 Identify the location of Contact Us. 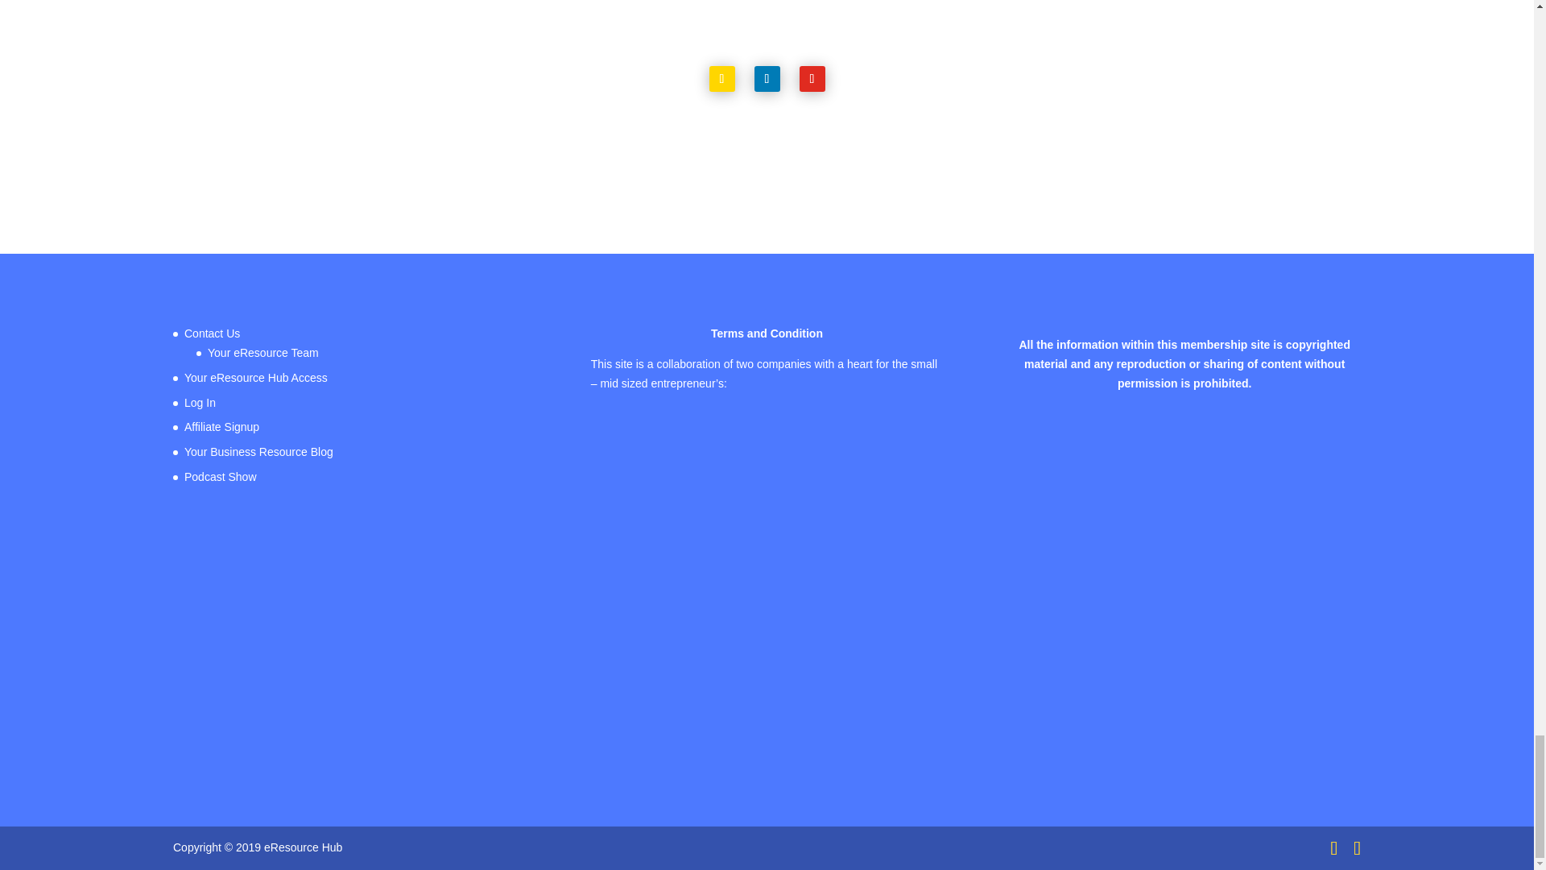
(211, 333).